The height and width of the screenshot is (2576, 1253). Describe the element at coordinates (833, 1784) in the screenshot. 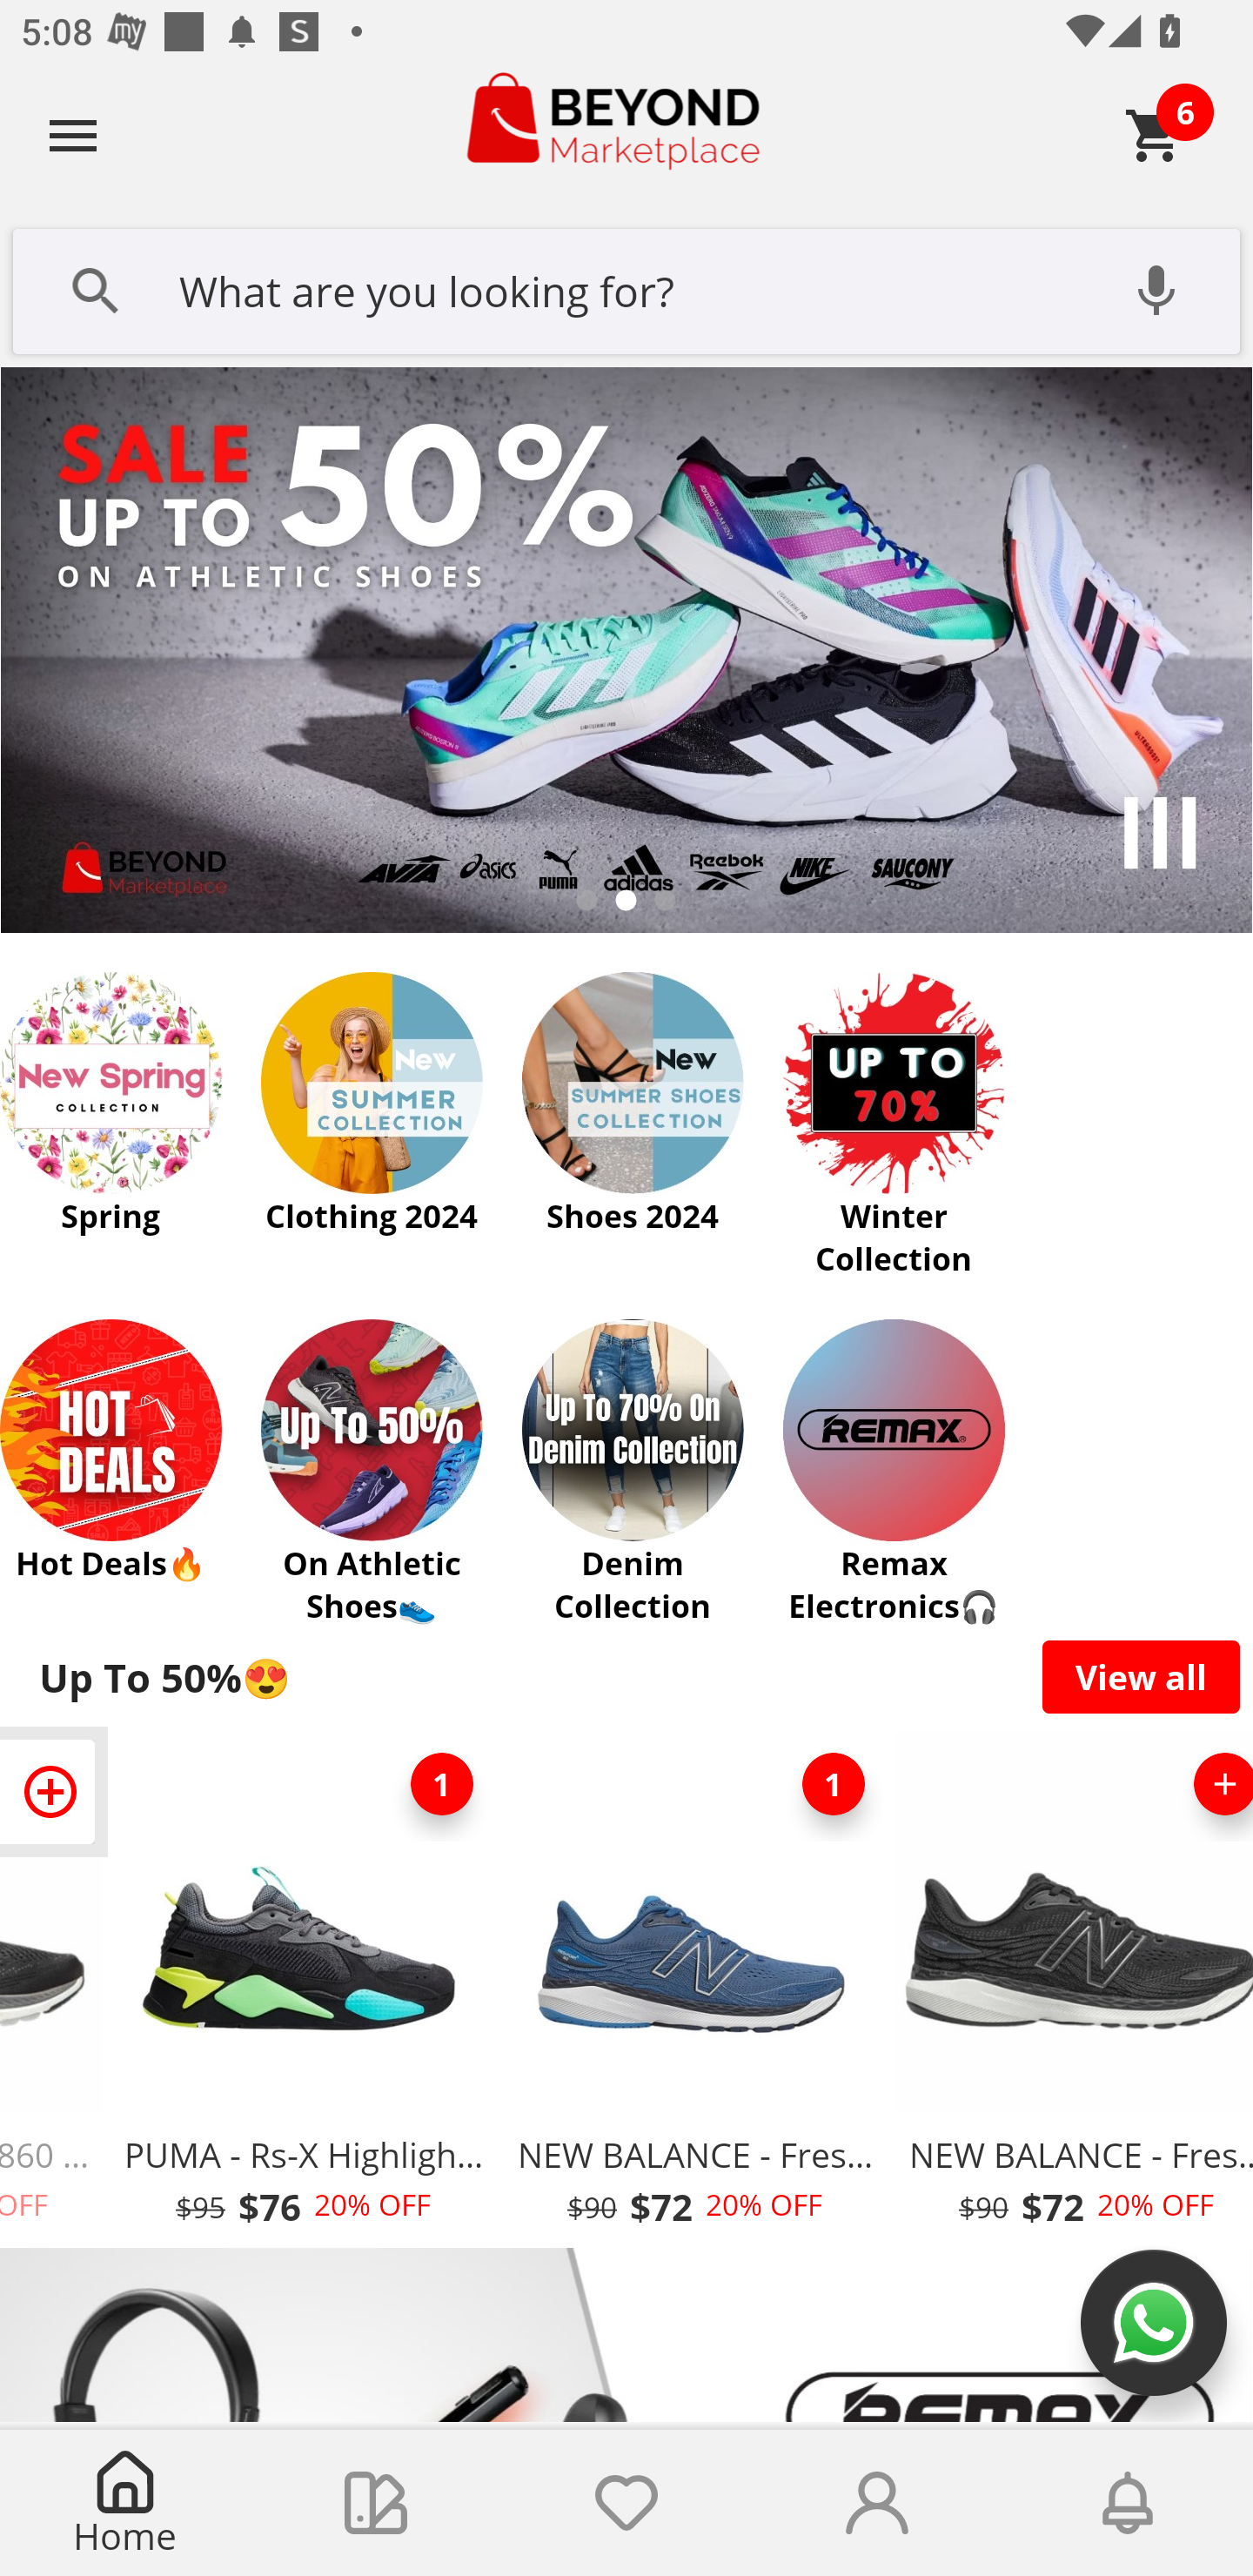

I see `1` at that location.